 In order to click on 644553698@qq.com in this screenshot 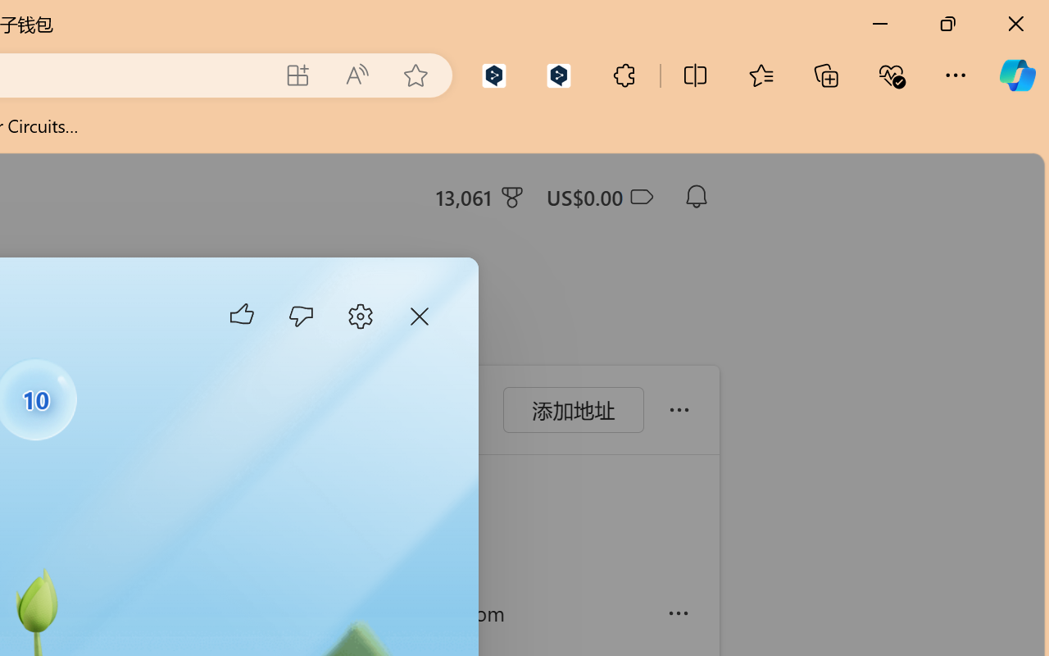, I will do `click(479, 613)`.